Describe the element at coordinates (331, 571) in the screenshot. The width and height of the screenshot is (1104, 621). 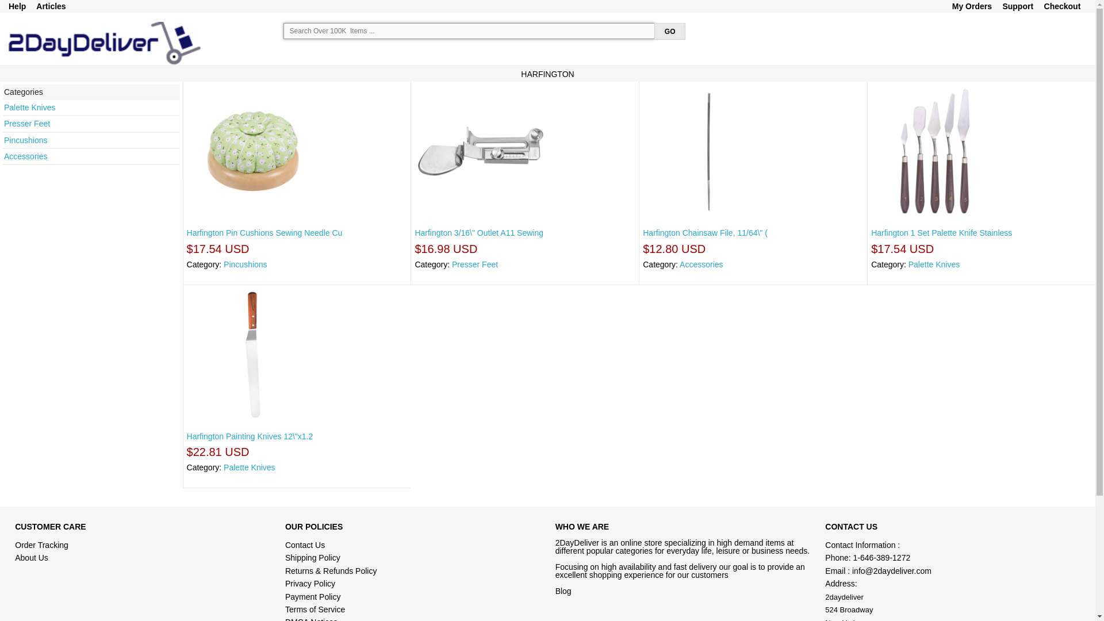
I see `Returns & Refunds Policy` at that location.